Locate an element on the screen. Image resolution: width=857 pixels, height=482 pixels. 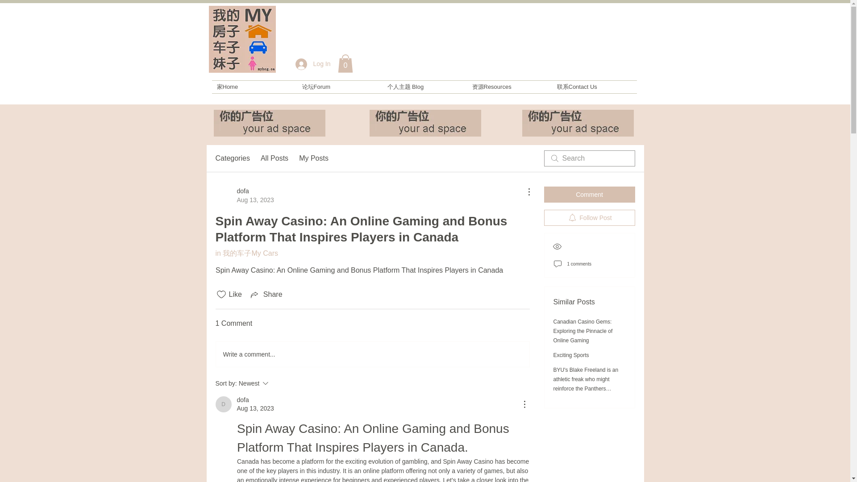
All Posts is located at coordinates (345, 63).